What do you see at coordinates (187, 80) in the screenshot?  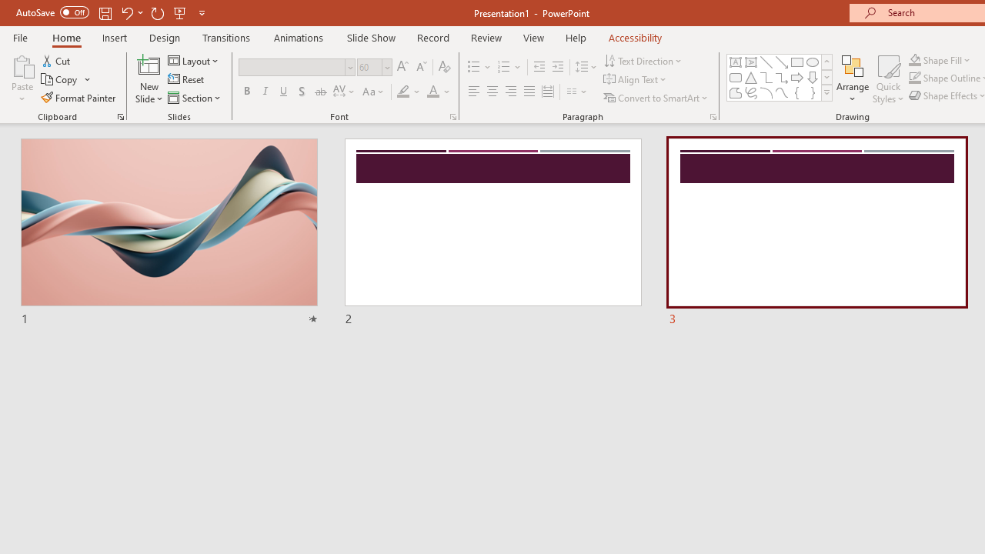 I see `Reset` at bounding box center [187, 80].